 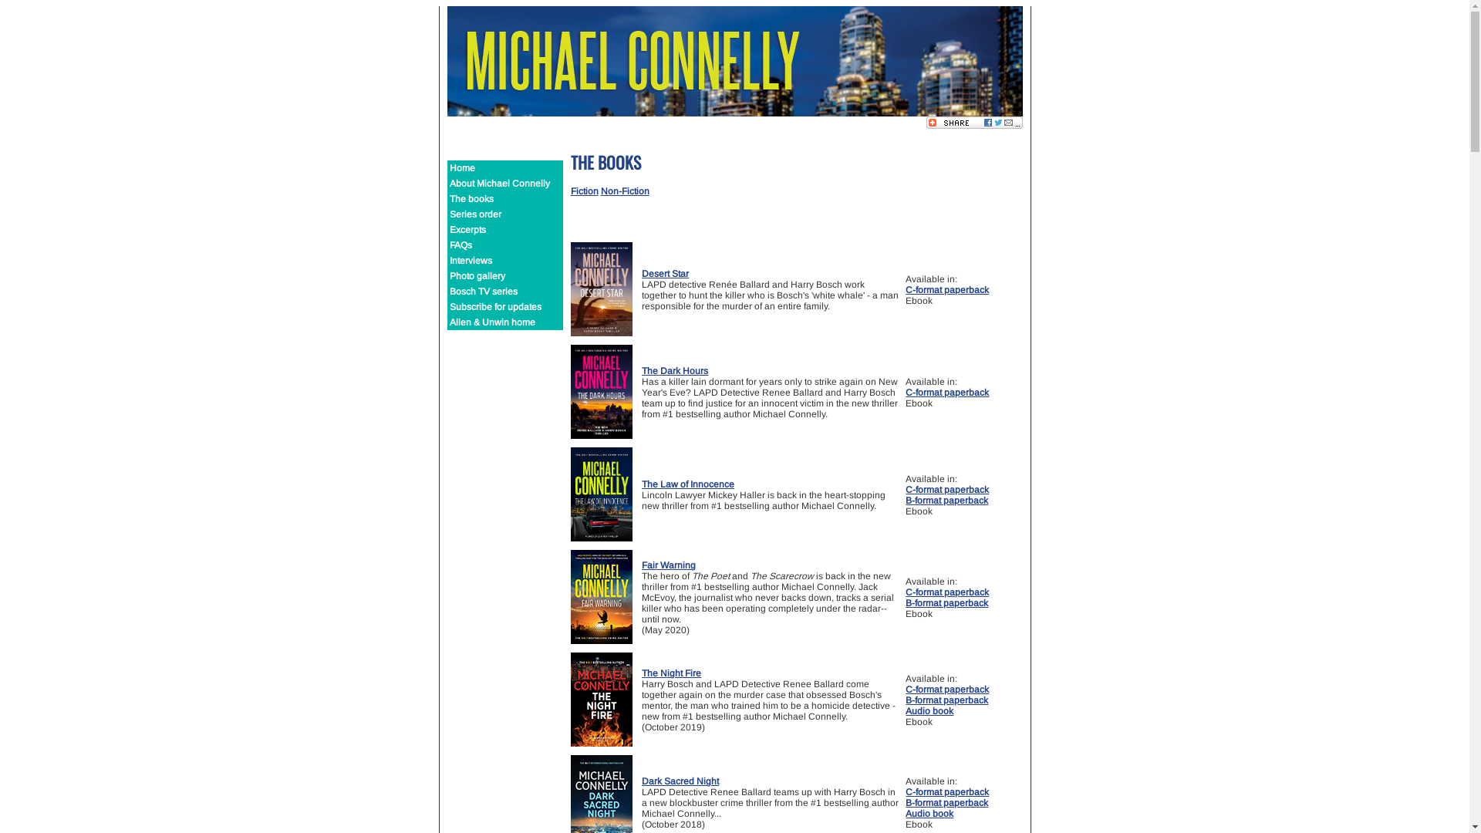 What do you see at coordinates (505, 245) in the screenshot?
I see `FAQs` at bounding box center [505, 245].